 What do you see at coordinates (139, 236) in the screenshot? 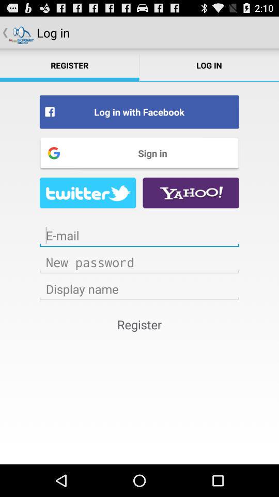
I see `screen page` at bounding box center [139, 236].